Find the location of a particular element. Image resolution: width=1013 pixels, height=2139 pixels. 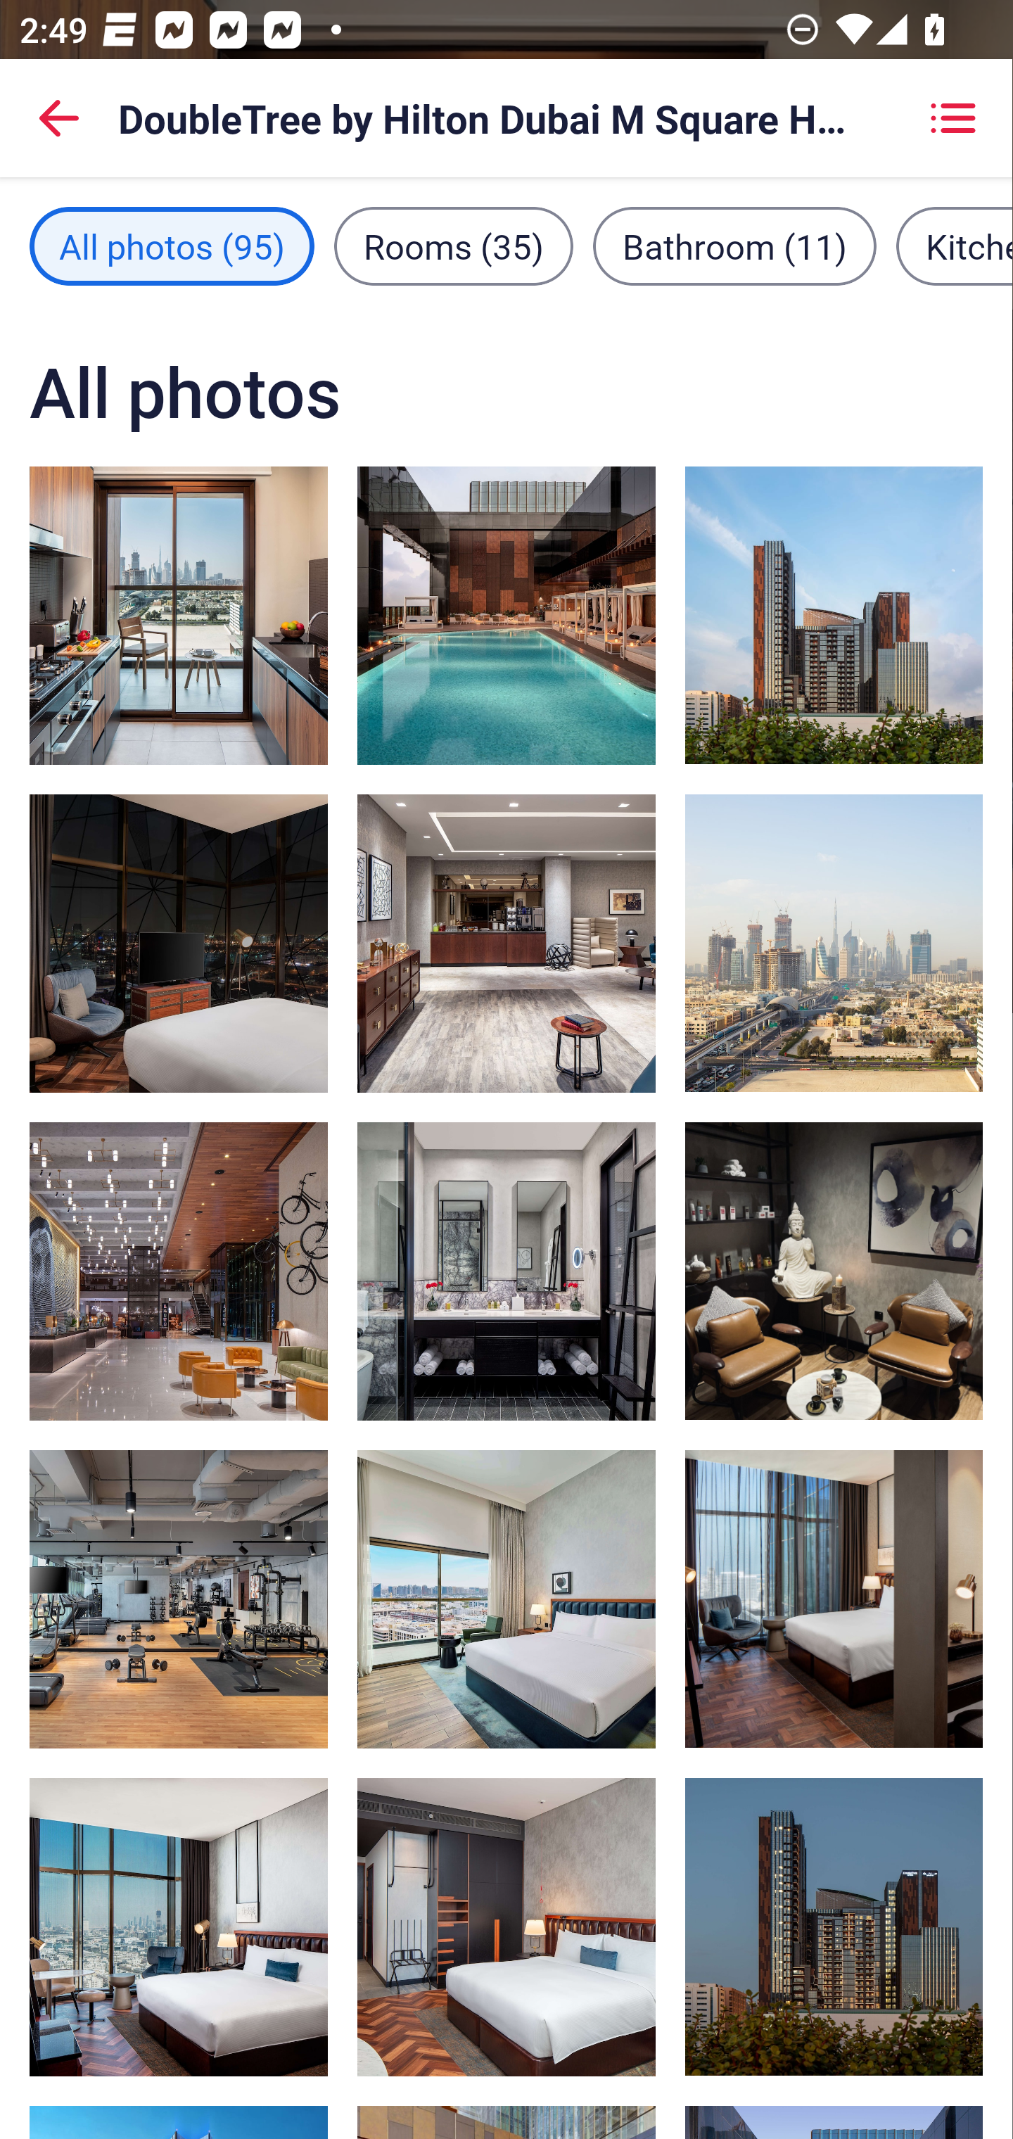

Exterior, image is located at coordinates (833, 615).